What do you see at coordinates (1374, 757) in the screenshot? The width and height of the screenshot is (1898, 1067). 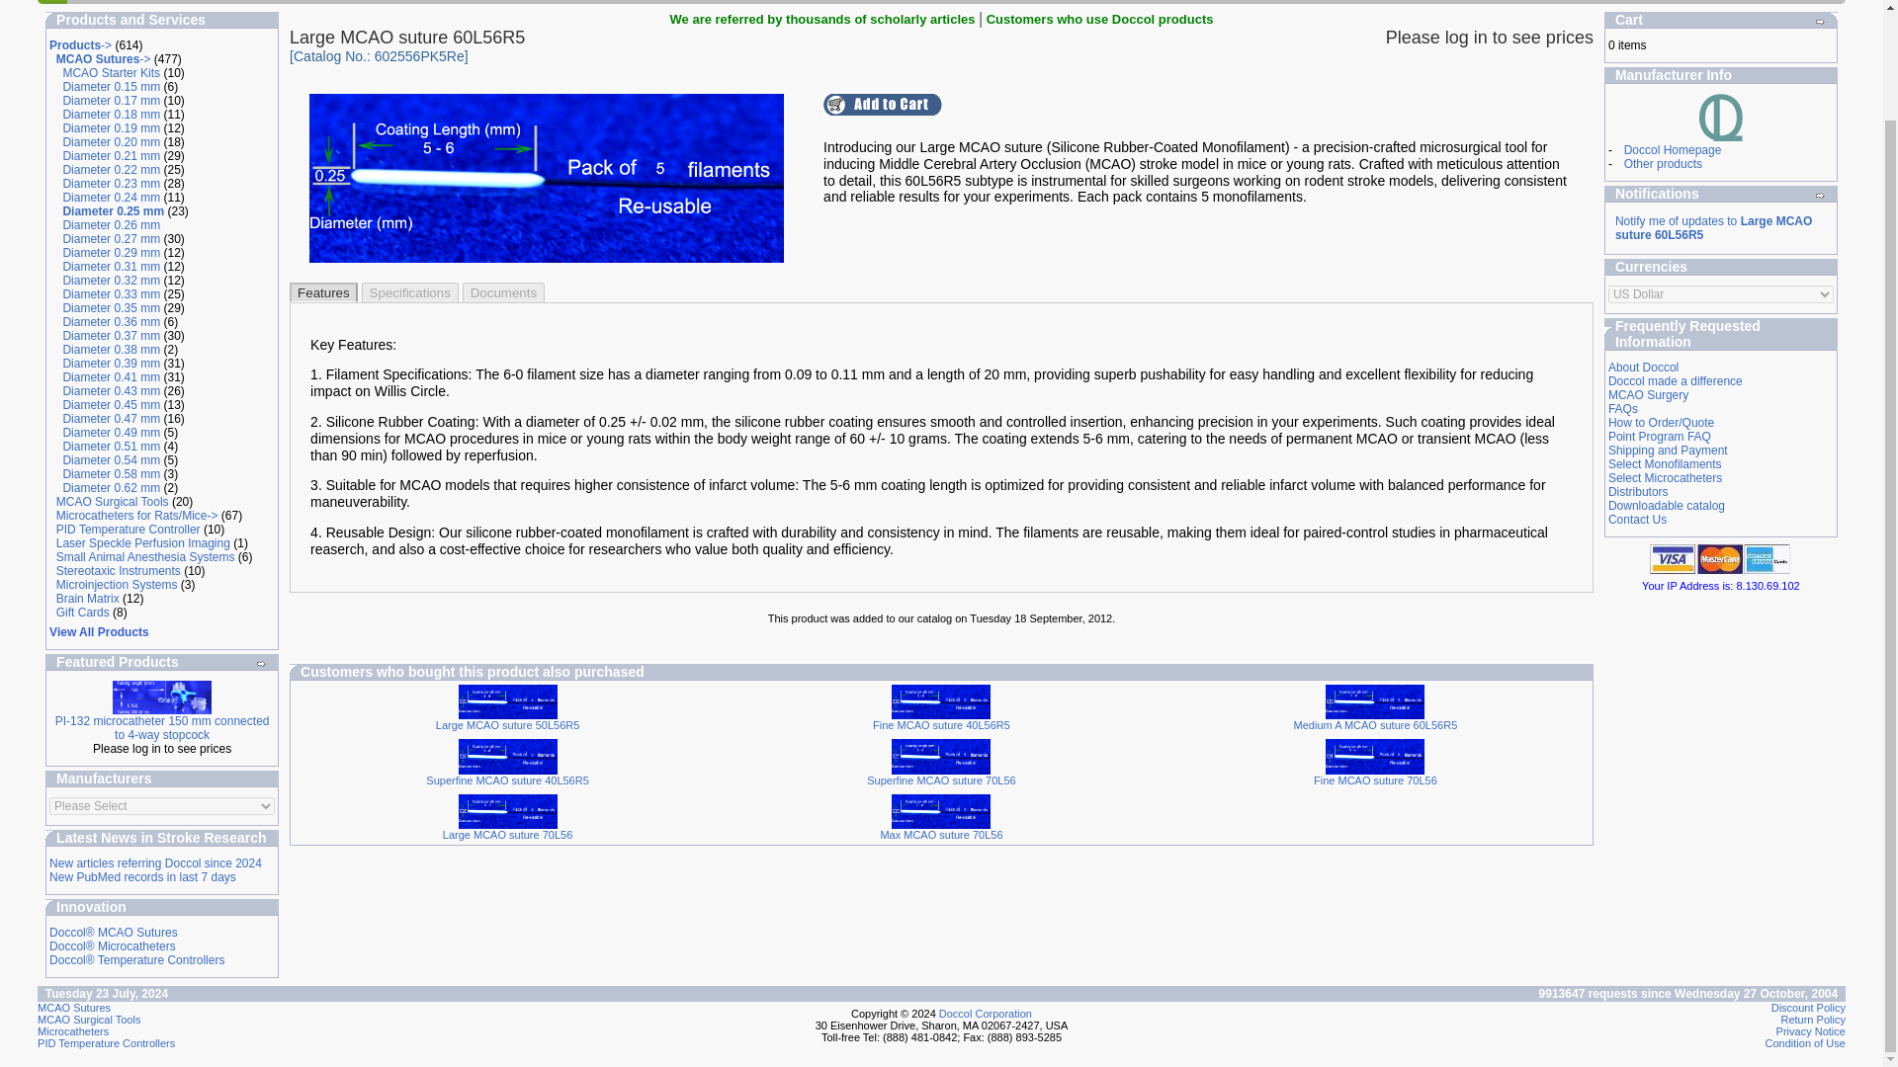 I see ` Fine MCAO suture 70L56 ` at bounding box center [1374, 757].